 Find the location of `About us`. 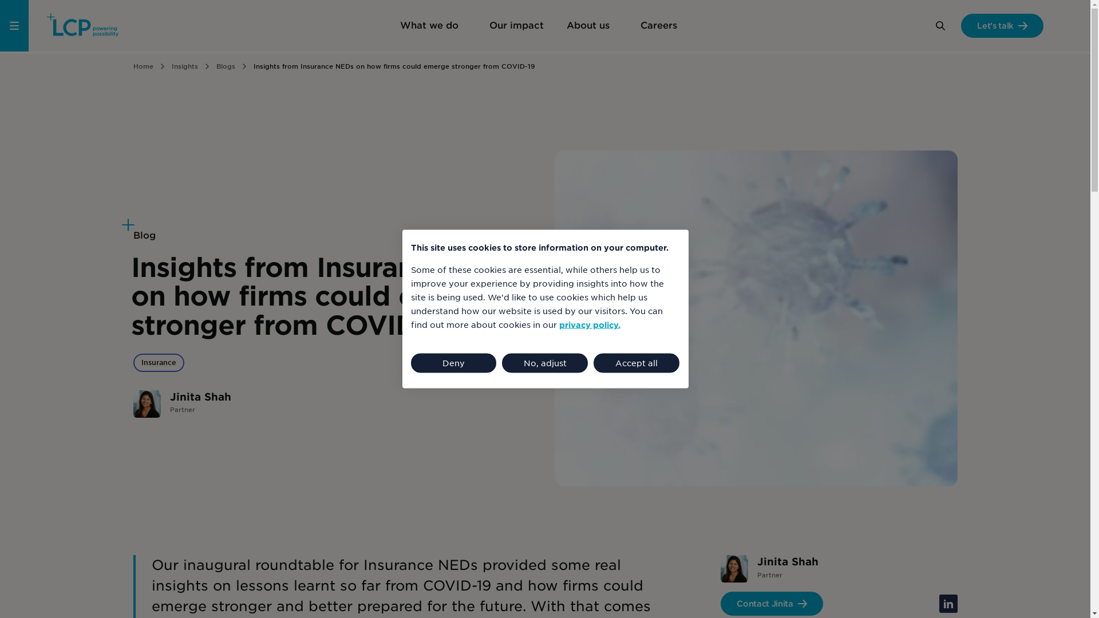

About us is located at coordinates (592, 25).